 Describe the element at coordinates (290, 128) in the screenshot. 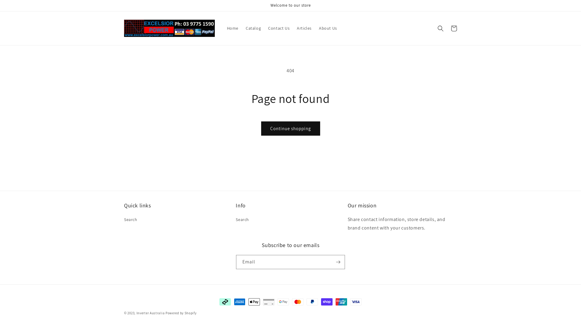

I see `Continue shopping` at that location.